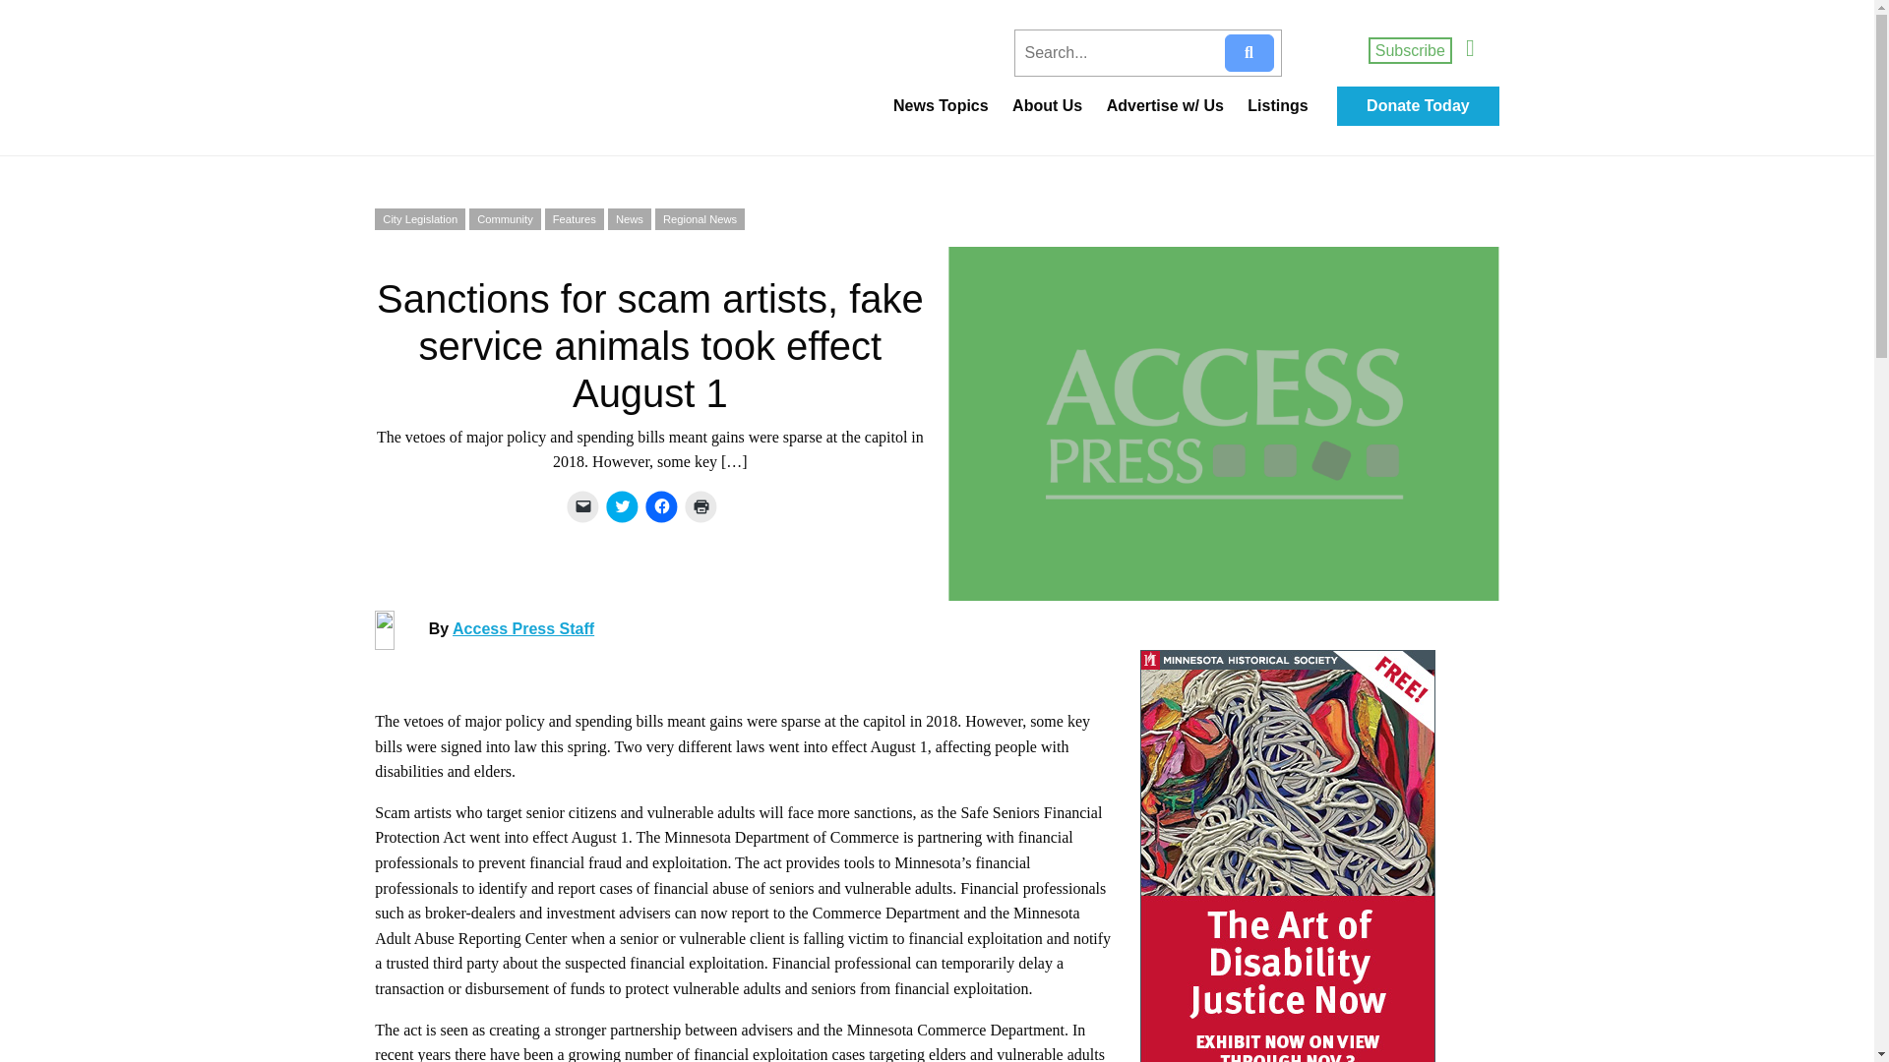 The image size is (1889, 1062). I want to click on Access Press home page, so click(506, 84).